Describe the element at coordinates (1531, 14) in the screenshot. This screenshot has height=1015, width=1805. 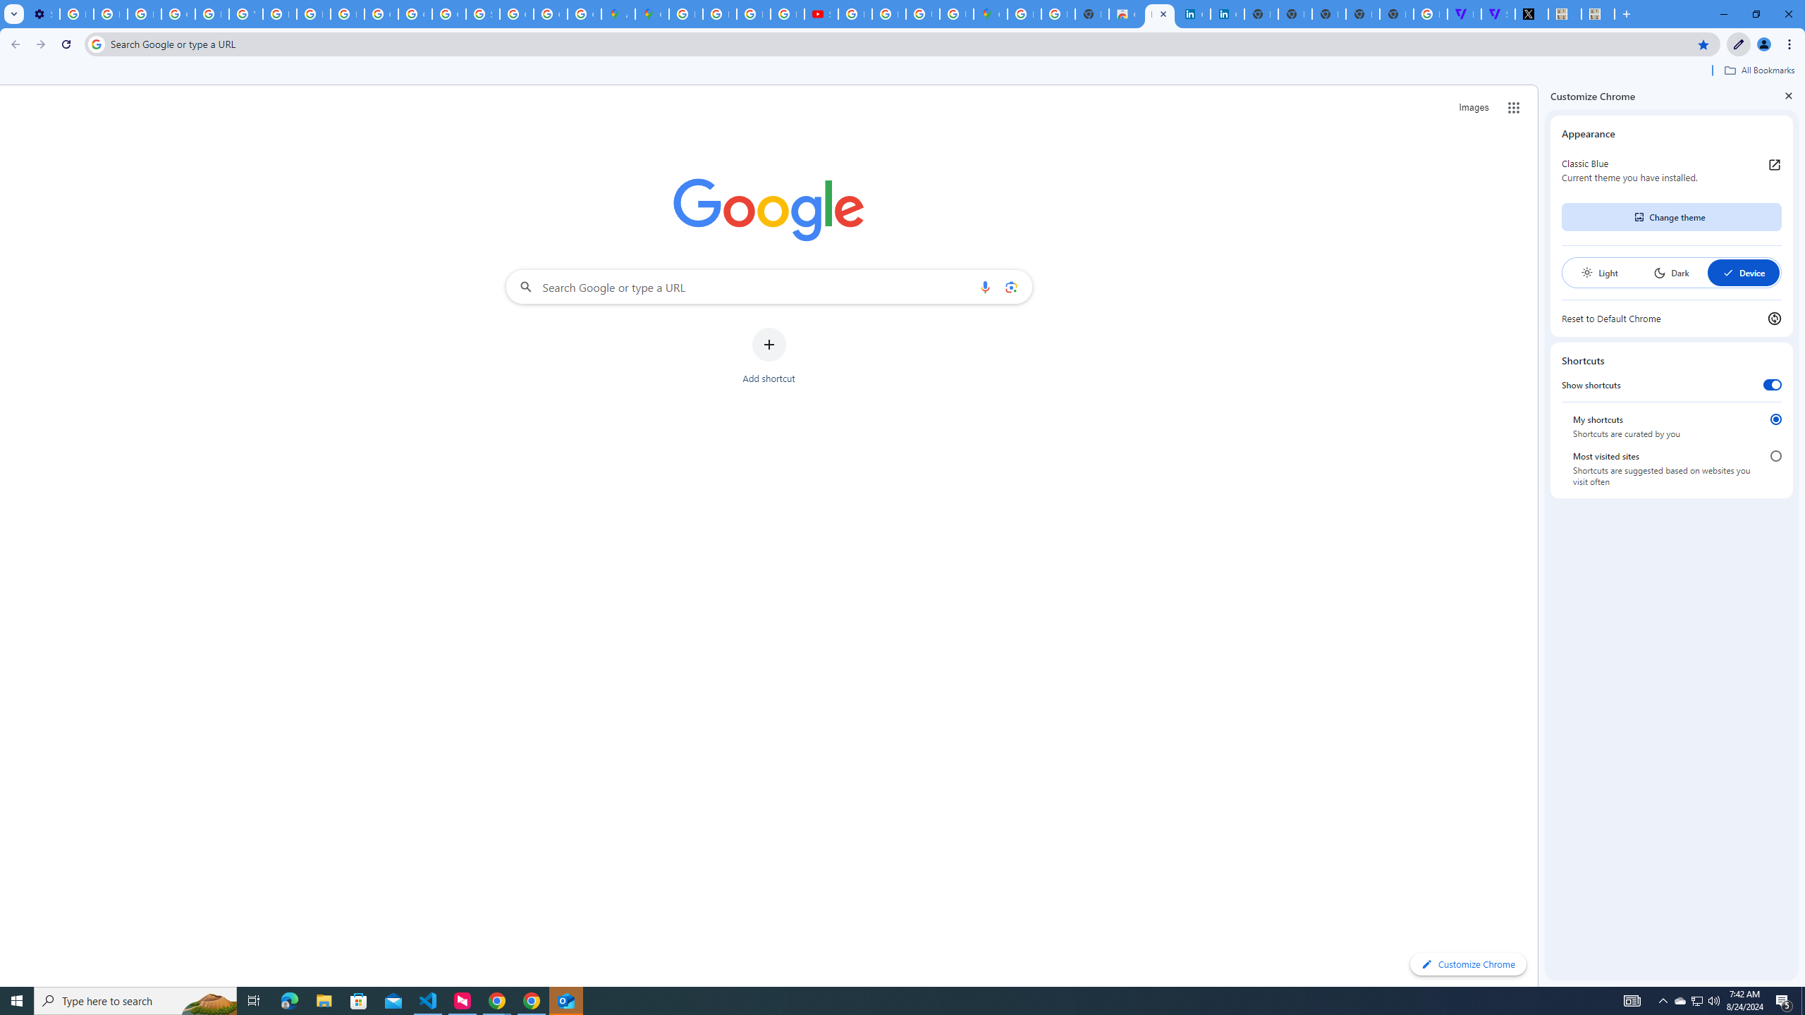
I see `Miley Cyrus (@MileyCyrus) / X` at that location.